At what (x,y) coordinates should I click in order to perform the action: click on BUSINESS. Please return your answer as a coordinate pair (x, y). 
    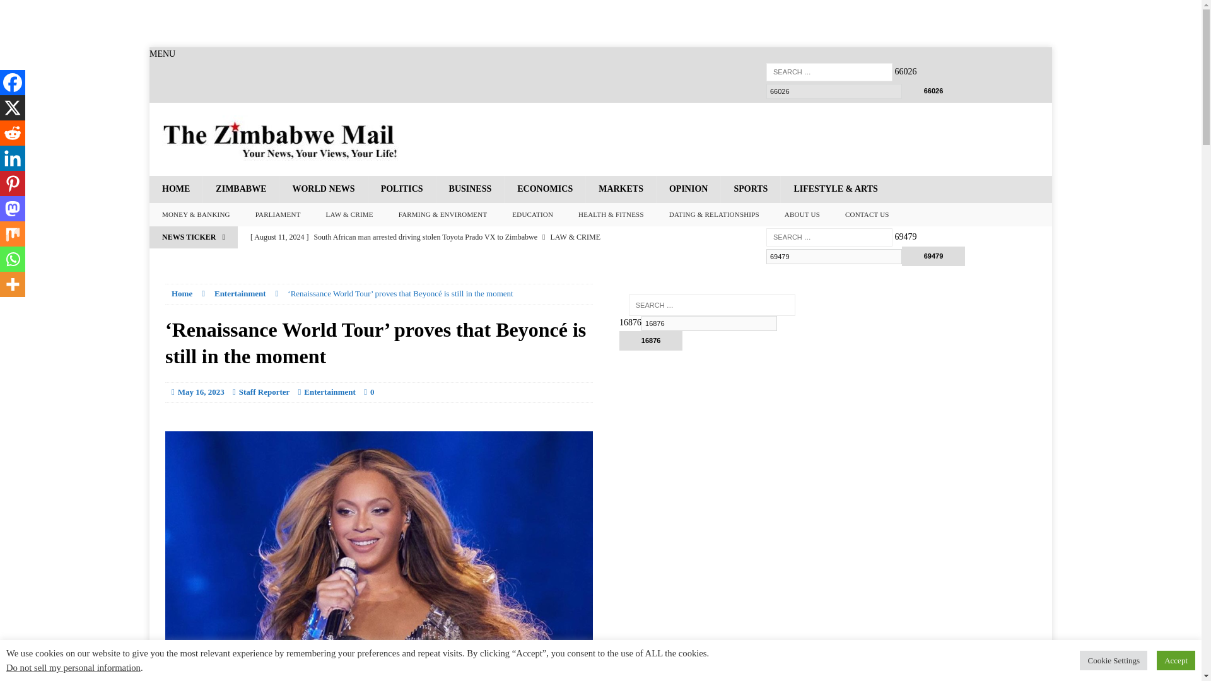
    Looking at the image, I should click on (471, 189).